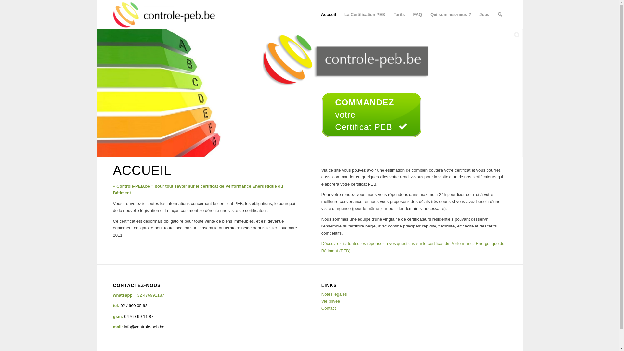 This screenshot has height=351, width=624. What do you see at coordinates (329, 308) in the screenshot?
I see `Contact` at bounding box center [329, 308].